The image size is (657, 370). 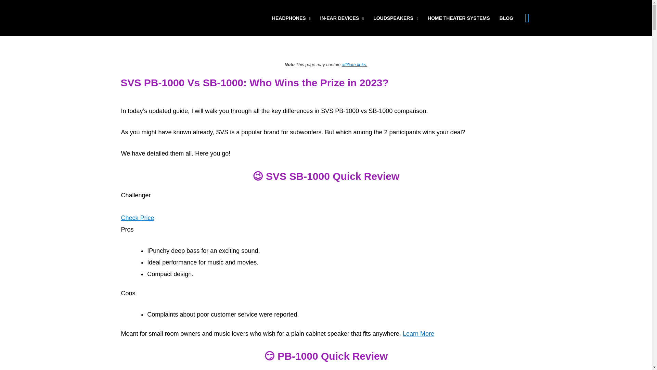 What do you see at coordinates (354, 64) in the screenshot?
I see `affiliate links` at bounding box center [354, 64].